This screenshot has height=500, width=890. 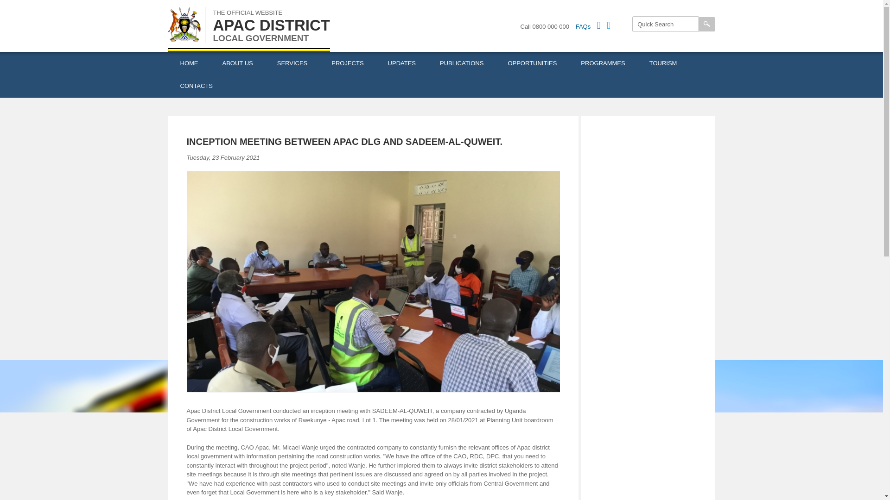 What do you see at coordinates (401, 63) in the screenshot?
I see `UPDATES` at bounding box center [401, 63].